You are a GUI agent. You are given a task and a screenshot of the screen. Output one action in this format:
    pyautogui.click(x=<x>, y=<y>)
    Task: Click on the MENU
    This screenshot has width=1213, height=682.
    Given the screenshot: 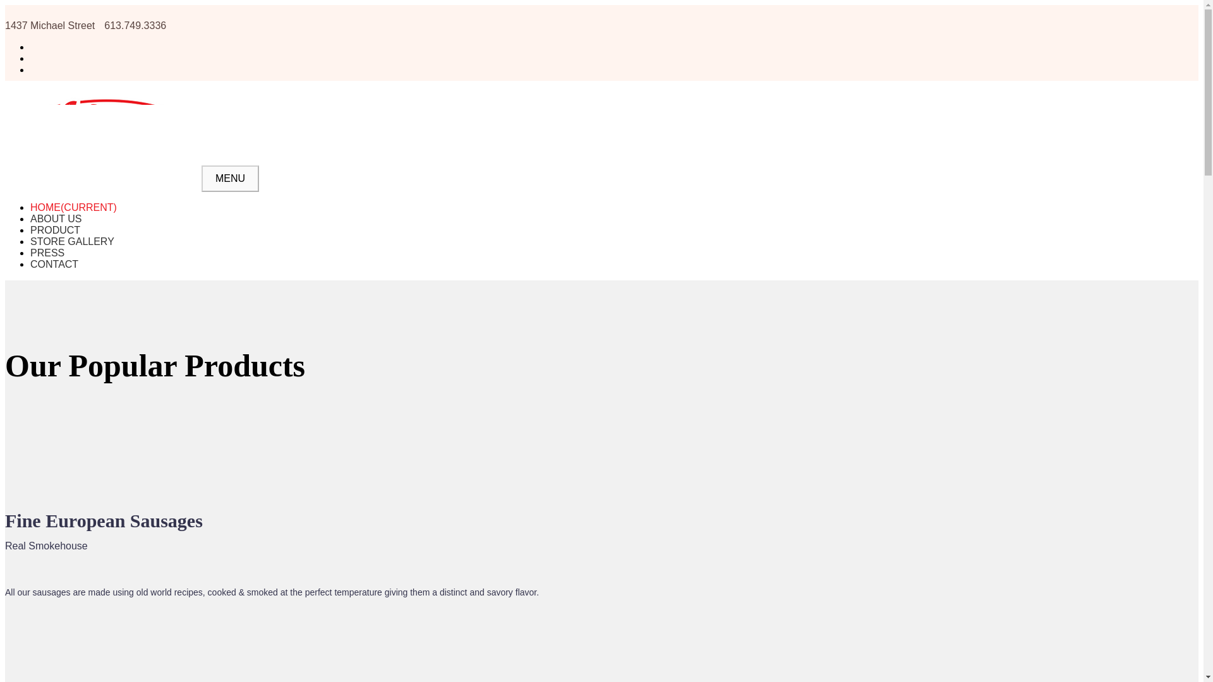 What is the action you would take?
    pyautogui.click(x=230, y=178)
    